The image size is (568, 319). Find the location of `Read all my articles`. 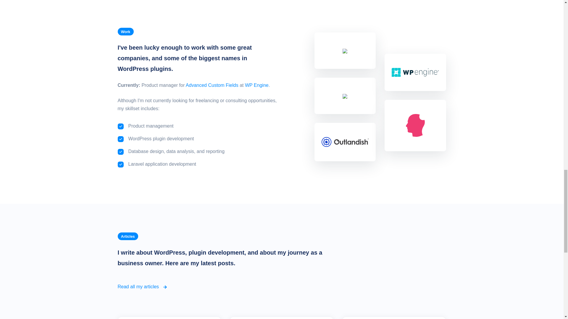

Read all my articles is located at coordinates (143, 287).